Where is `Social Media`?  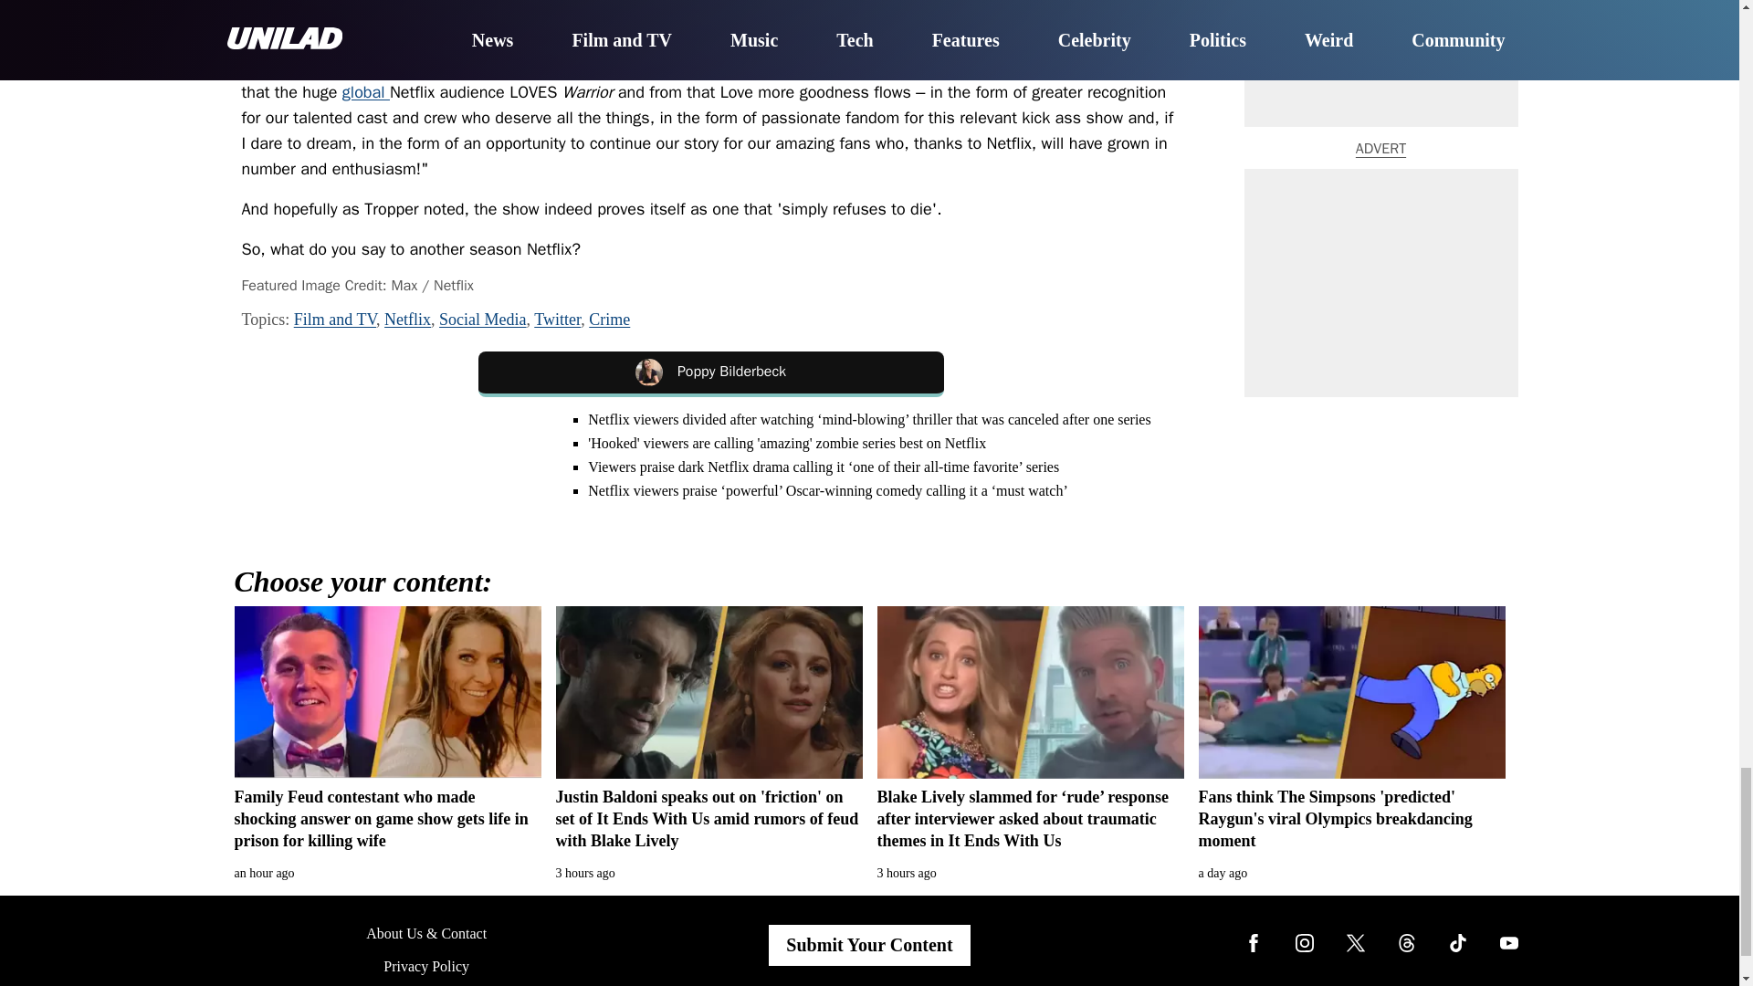 Social Media is located at coordinates (482, 320).